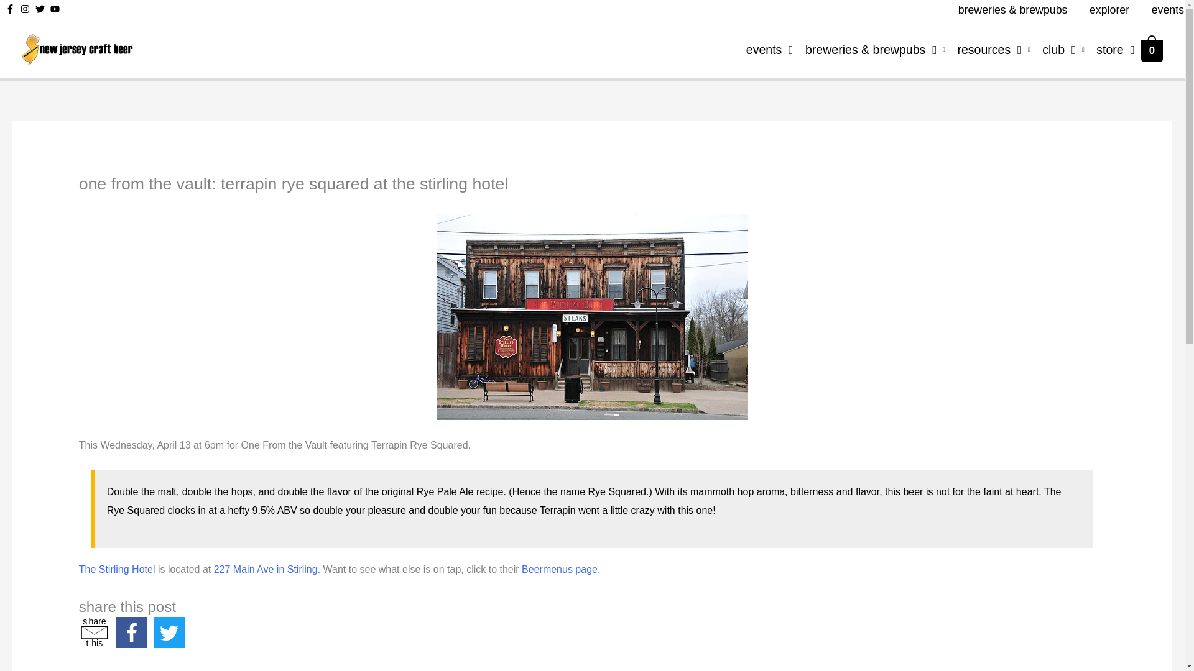  Describe the element at coordinates (763, 49) in the screenshot. I see `NJCB Store` at that location.